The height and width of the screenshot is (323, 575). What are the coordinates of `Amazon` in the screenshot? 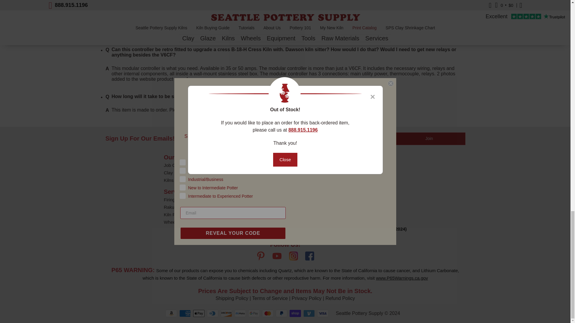 It's located at (171, 313).